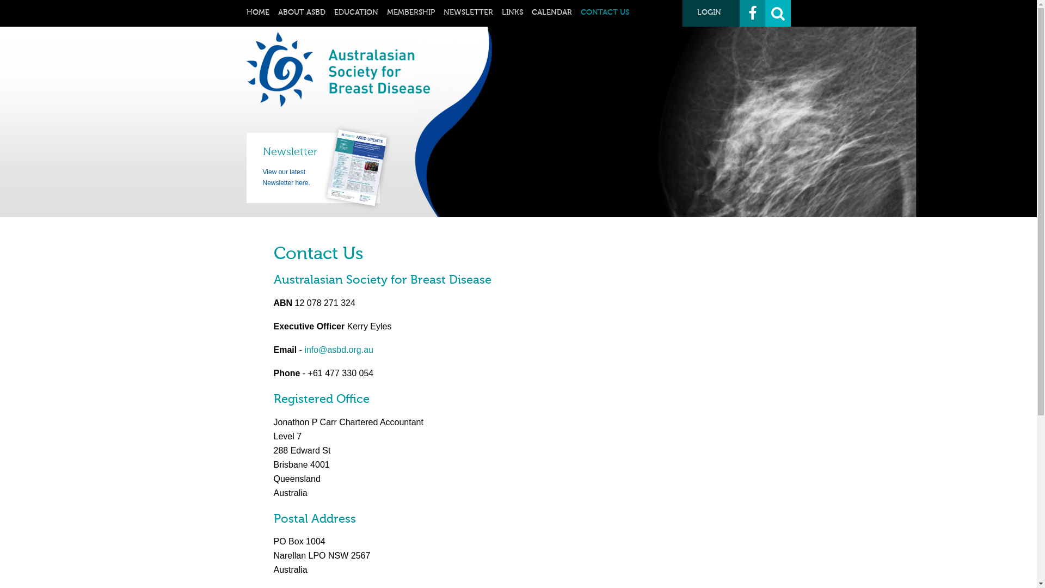  I want to click on HOME, so click(257, 13).